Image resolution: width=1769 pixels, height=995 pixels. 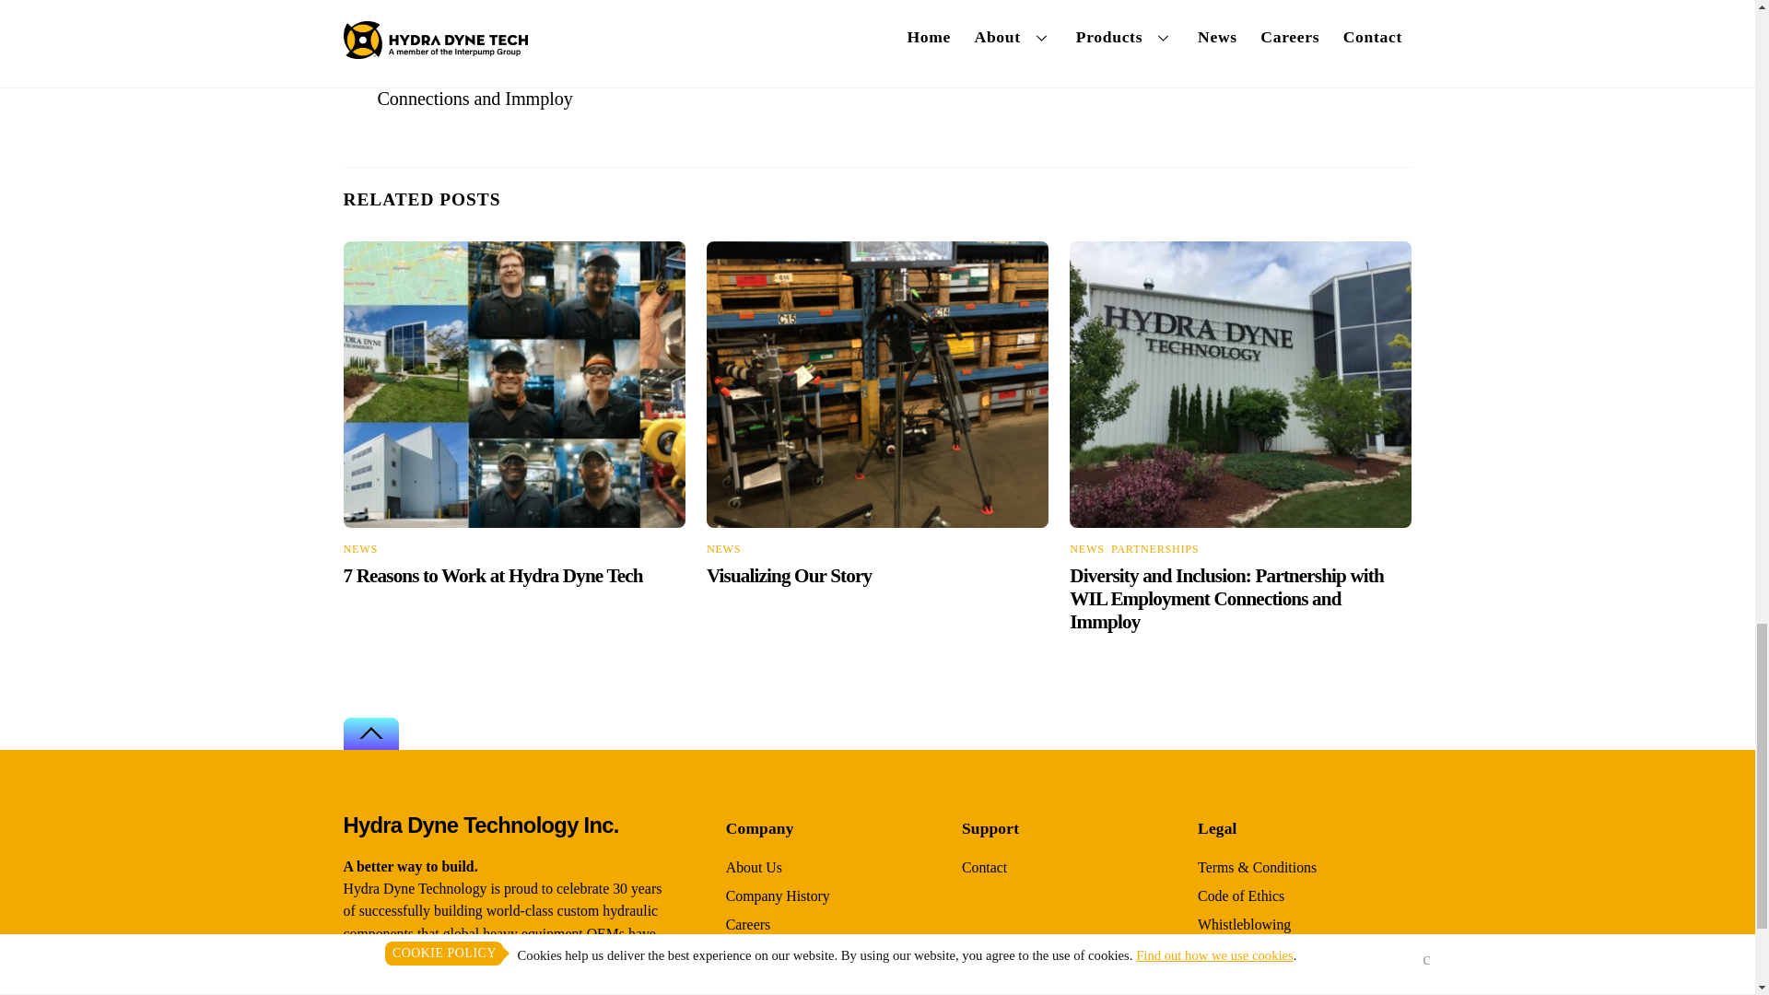 What do you see at coordinates (789, 576) in the screenshot?
I see `Visualizing Our Story` at bounding box center [789, 576].